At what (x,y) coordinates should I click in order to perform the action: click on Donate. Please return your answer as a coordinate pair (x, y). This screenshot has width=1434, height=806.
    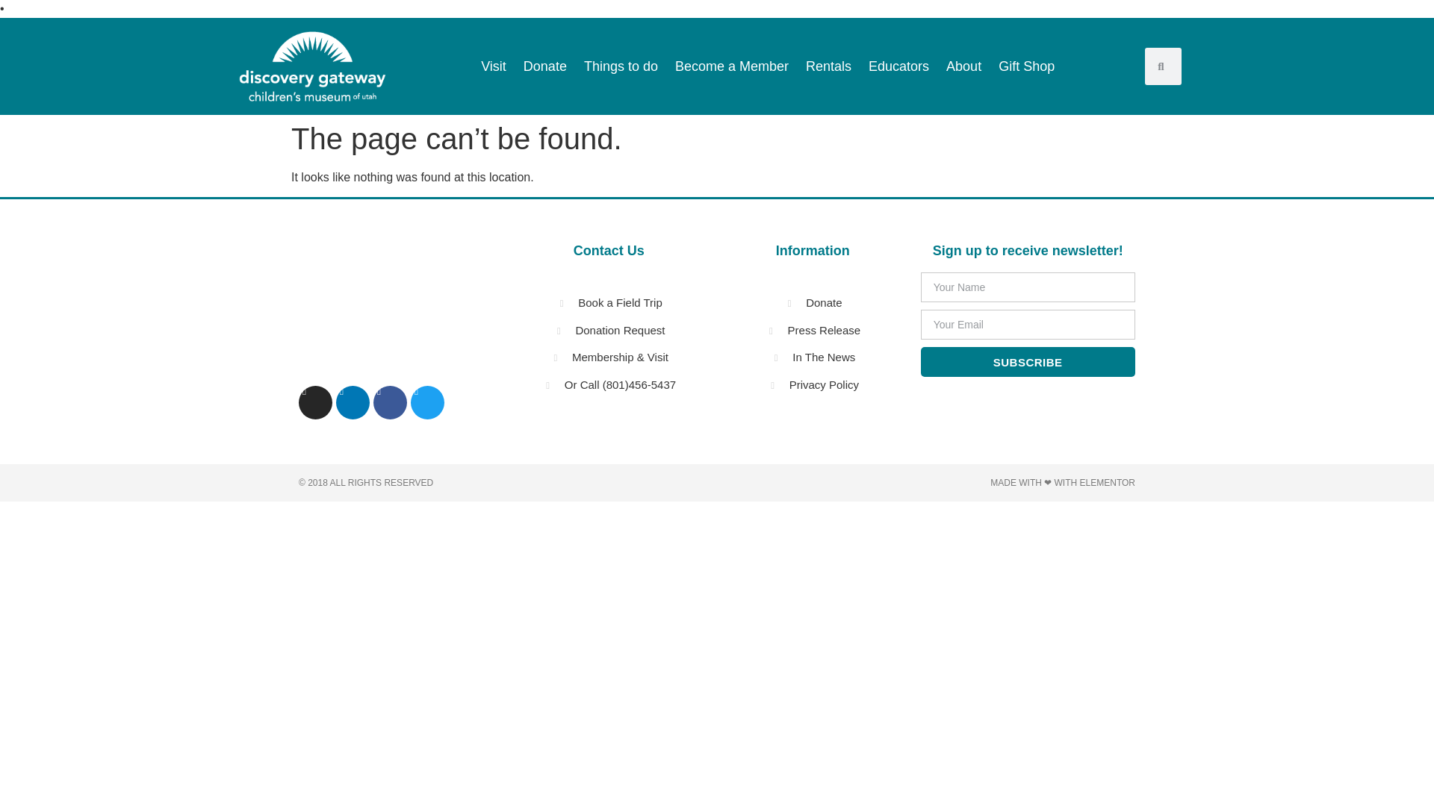
    Looking at the image, I should click on (544, 66).